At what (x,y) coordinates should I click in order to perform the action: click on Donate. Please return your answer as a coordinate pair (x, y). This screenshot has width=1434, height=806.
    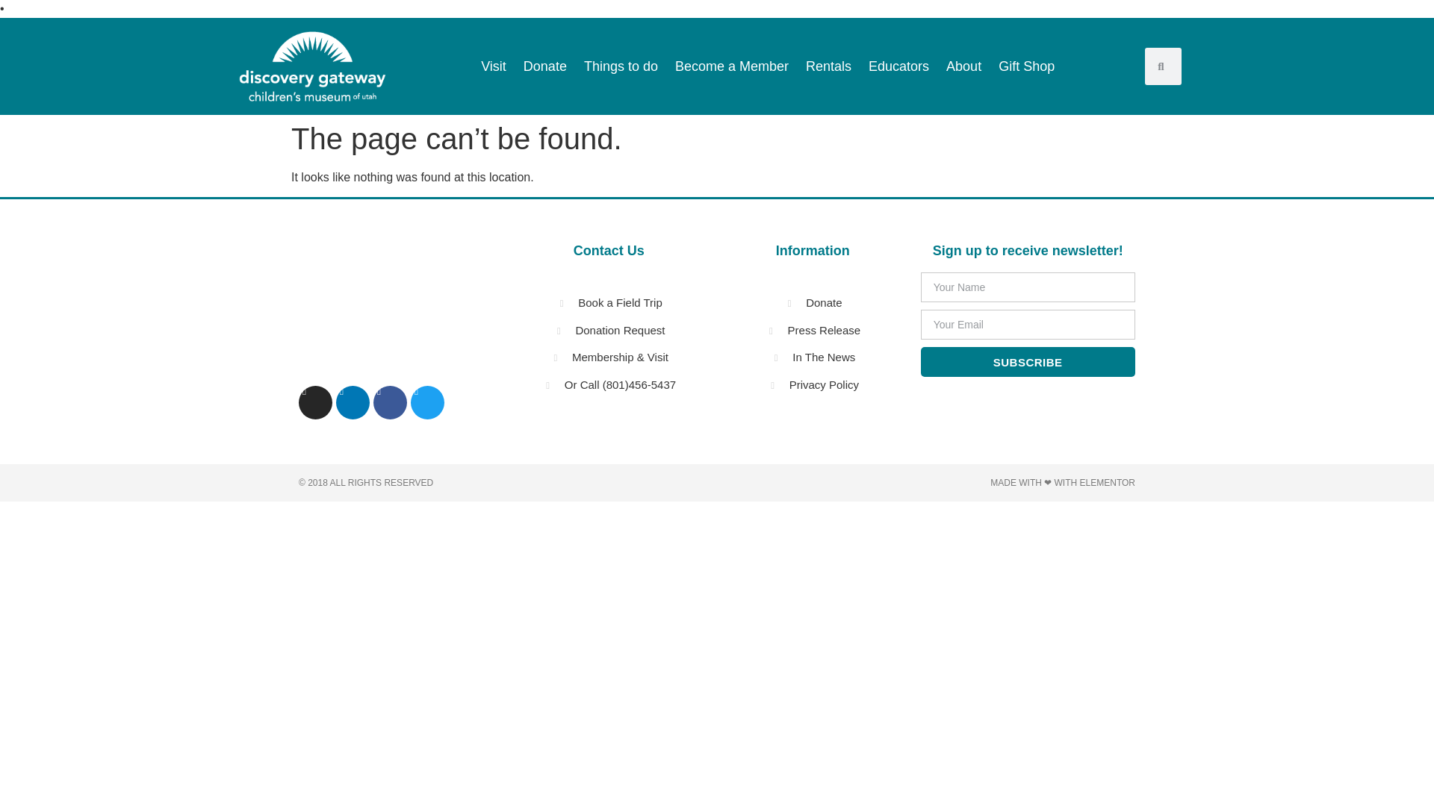
    Looking at the image, I should click on (544, 66).